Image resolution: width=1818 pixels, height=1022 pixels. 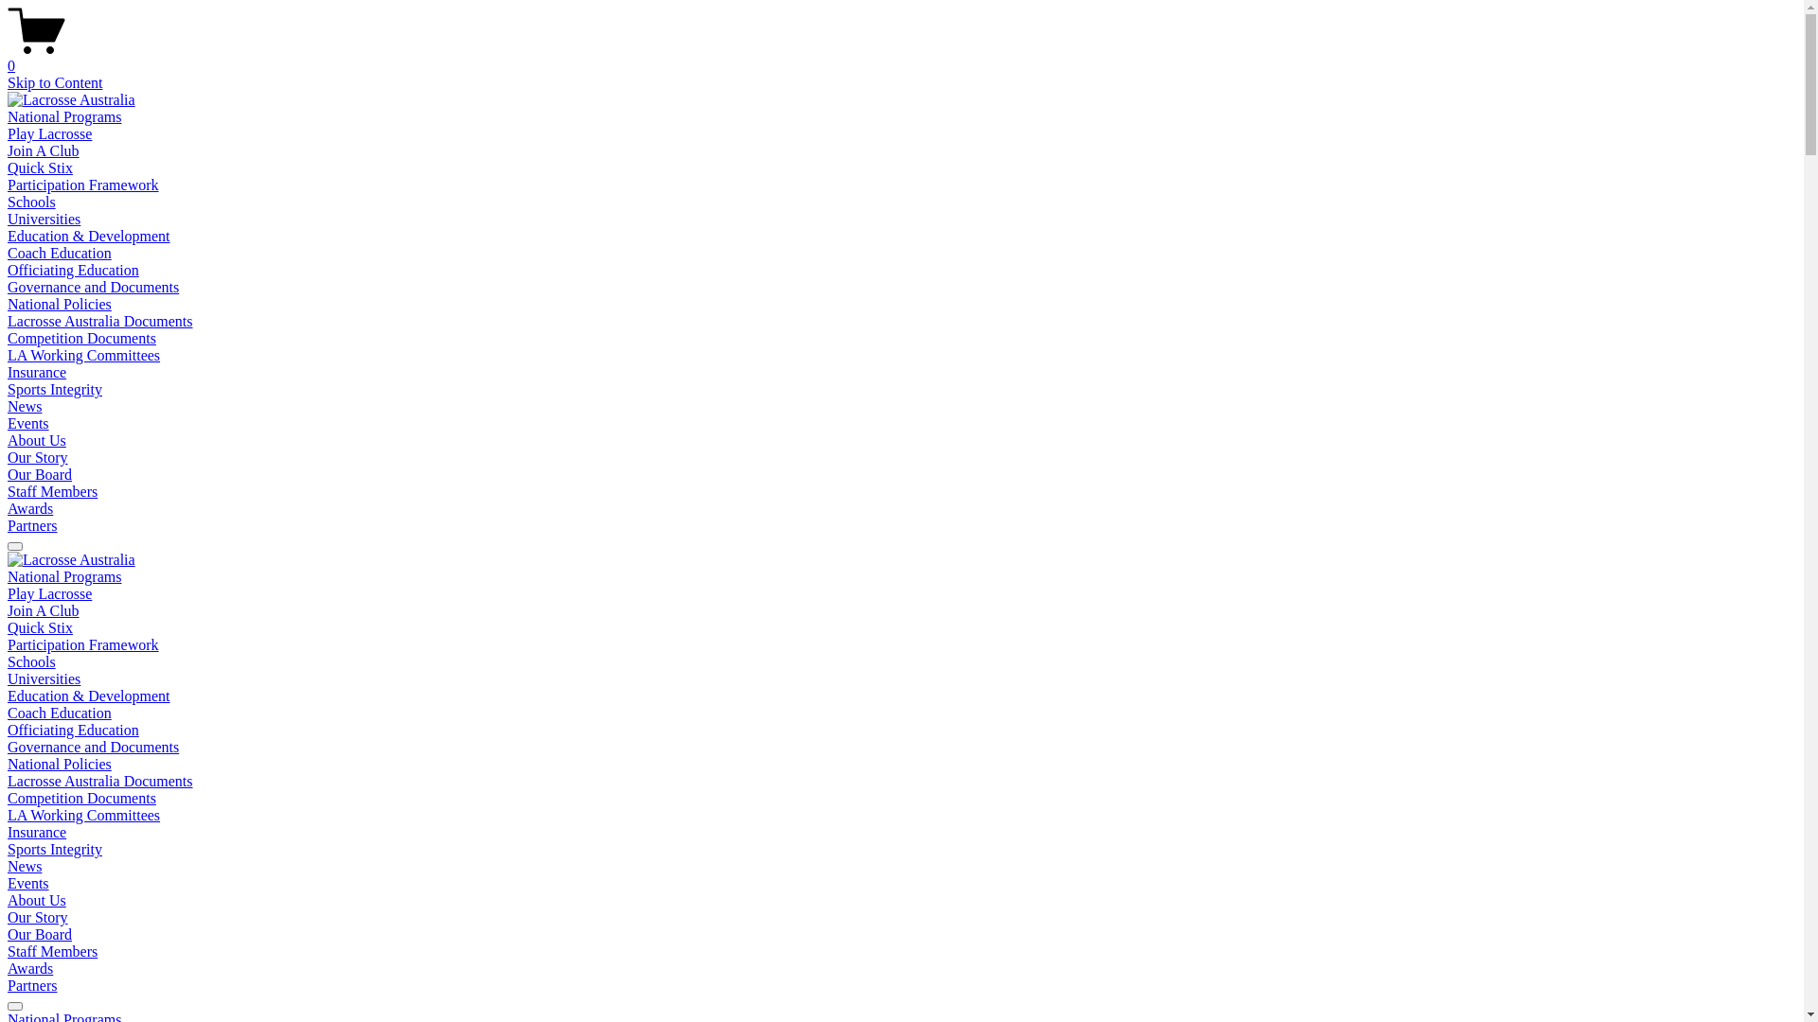 What do you see at coordinates (40, 168) in the screenshot?
I see `Quick Stix` at bounding box center [40, 168].